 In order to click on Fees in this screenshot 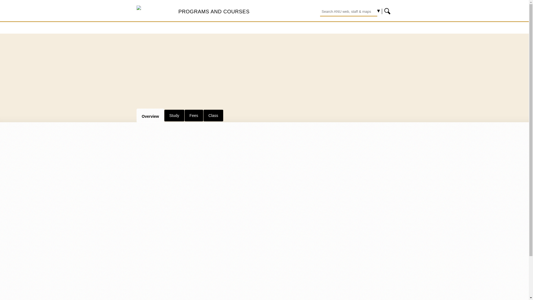, I will do `click(194, 116)`.